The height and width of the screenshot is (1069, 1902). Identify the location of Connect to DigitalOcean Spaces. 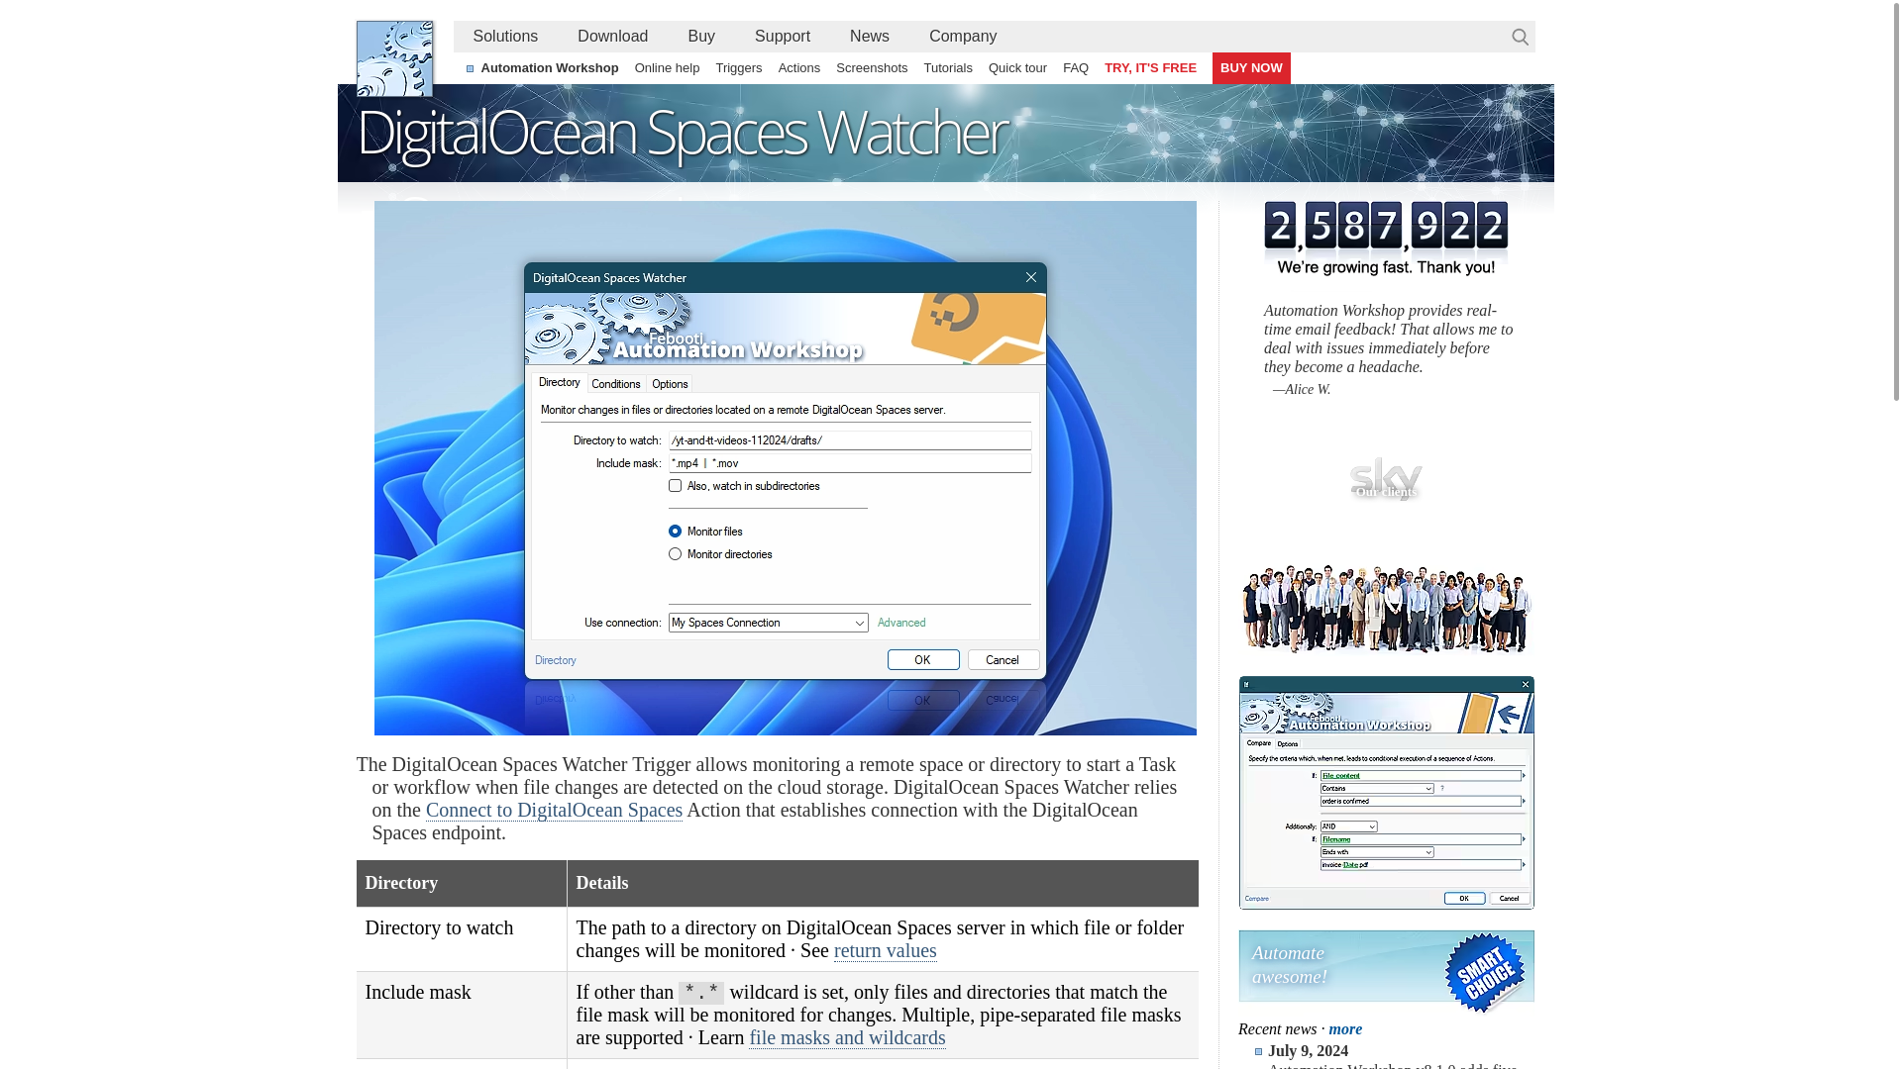
(555, 810).